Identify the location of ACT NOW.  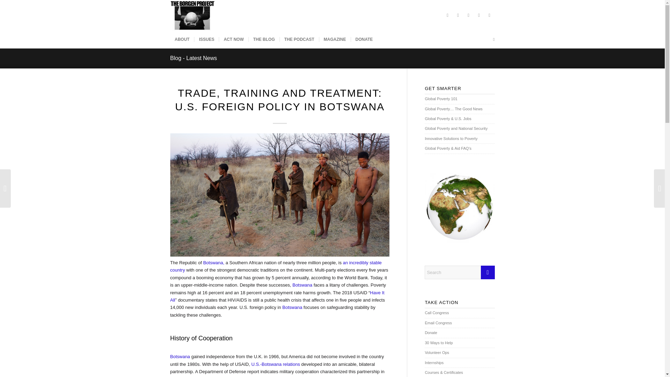
(233, 39).